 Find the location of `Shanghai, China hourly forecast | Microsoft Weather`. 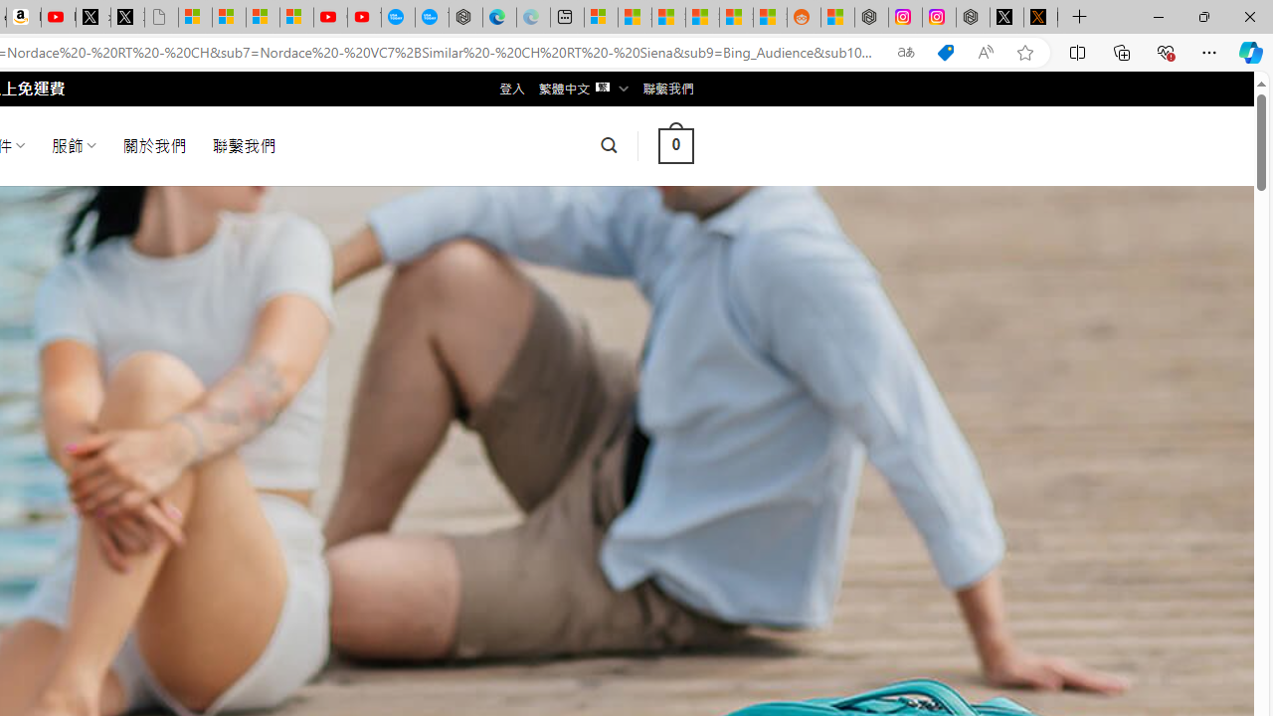

Shanghai, China hourly forecast | Microsoft Weather is located at coordinates (668, 18).